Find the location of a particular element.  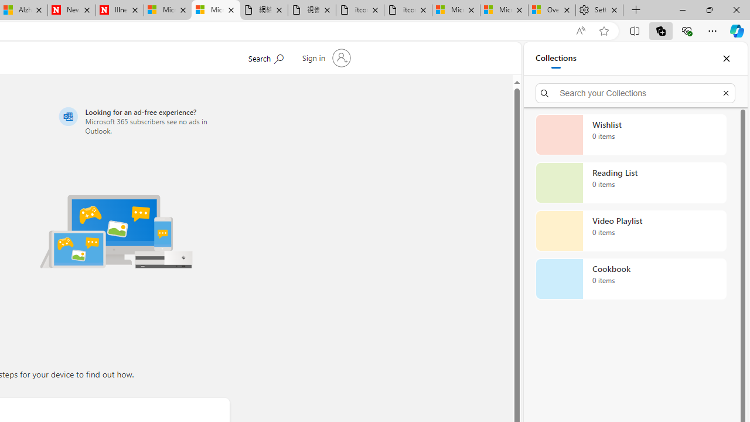

Illustration of multiple devices is located at coordinates (116, 231).